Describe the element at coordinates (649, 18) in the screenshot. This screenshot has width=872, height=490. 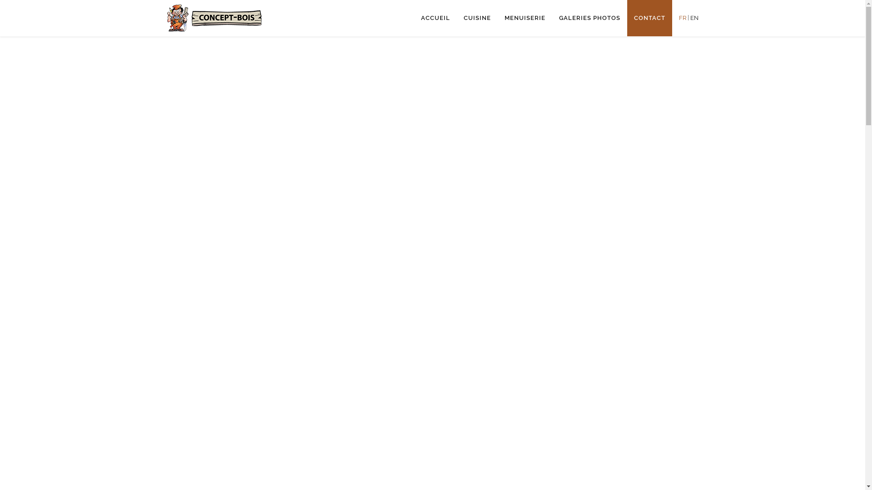
I see `CONTACT` at that location.